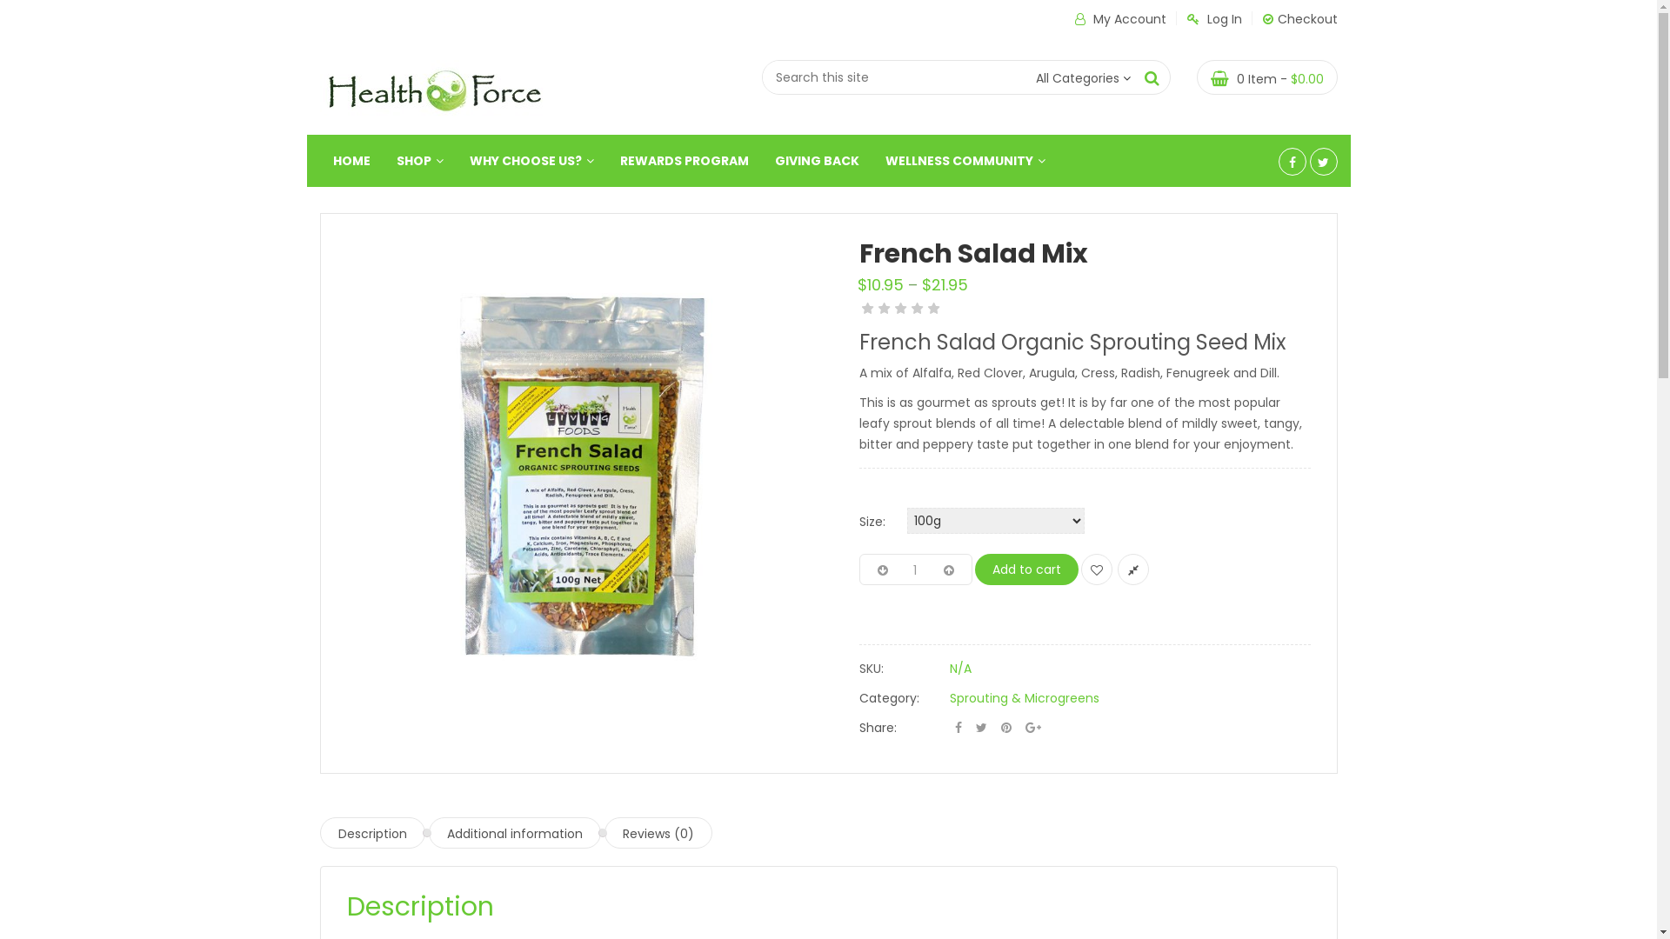 The image size is (1670, 939). I want to click on SHOP, so click(419, 161).